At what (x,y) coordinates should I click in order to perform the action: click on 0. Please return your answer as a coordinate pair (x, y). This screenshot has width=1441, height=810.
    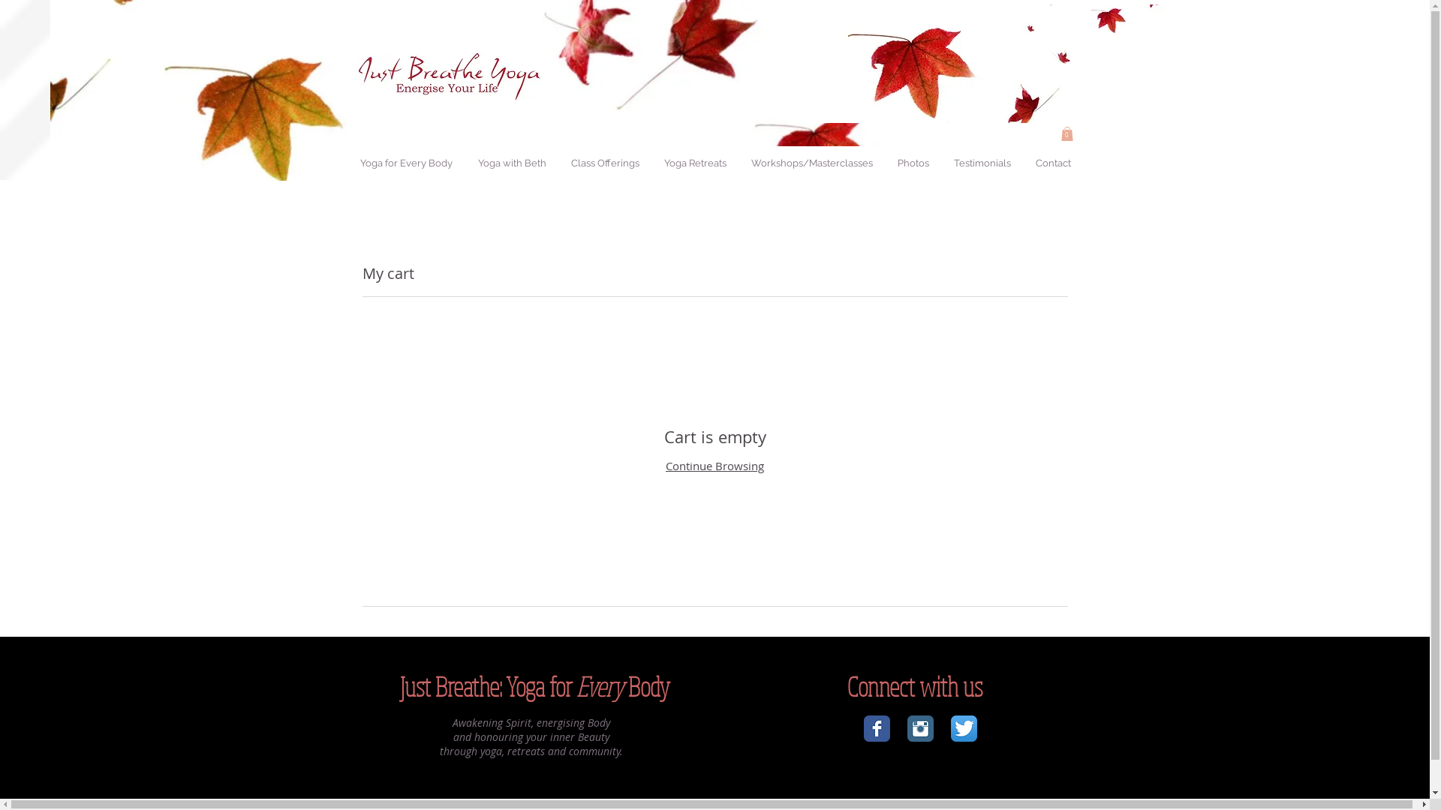
    Looking at the image, I should click on (1067, 133).